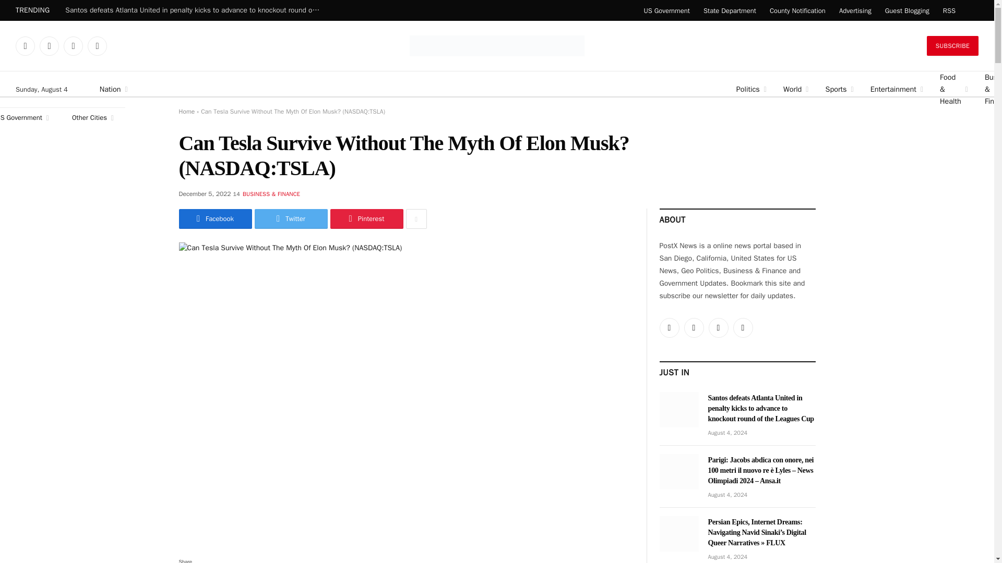 This screenshot has width=1002, height=563. I want to click on RSS, so click(949, 10).